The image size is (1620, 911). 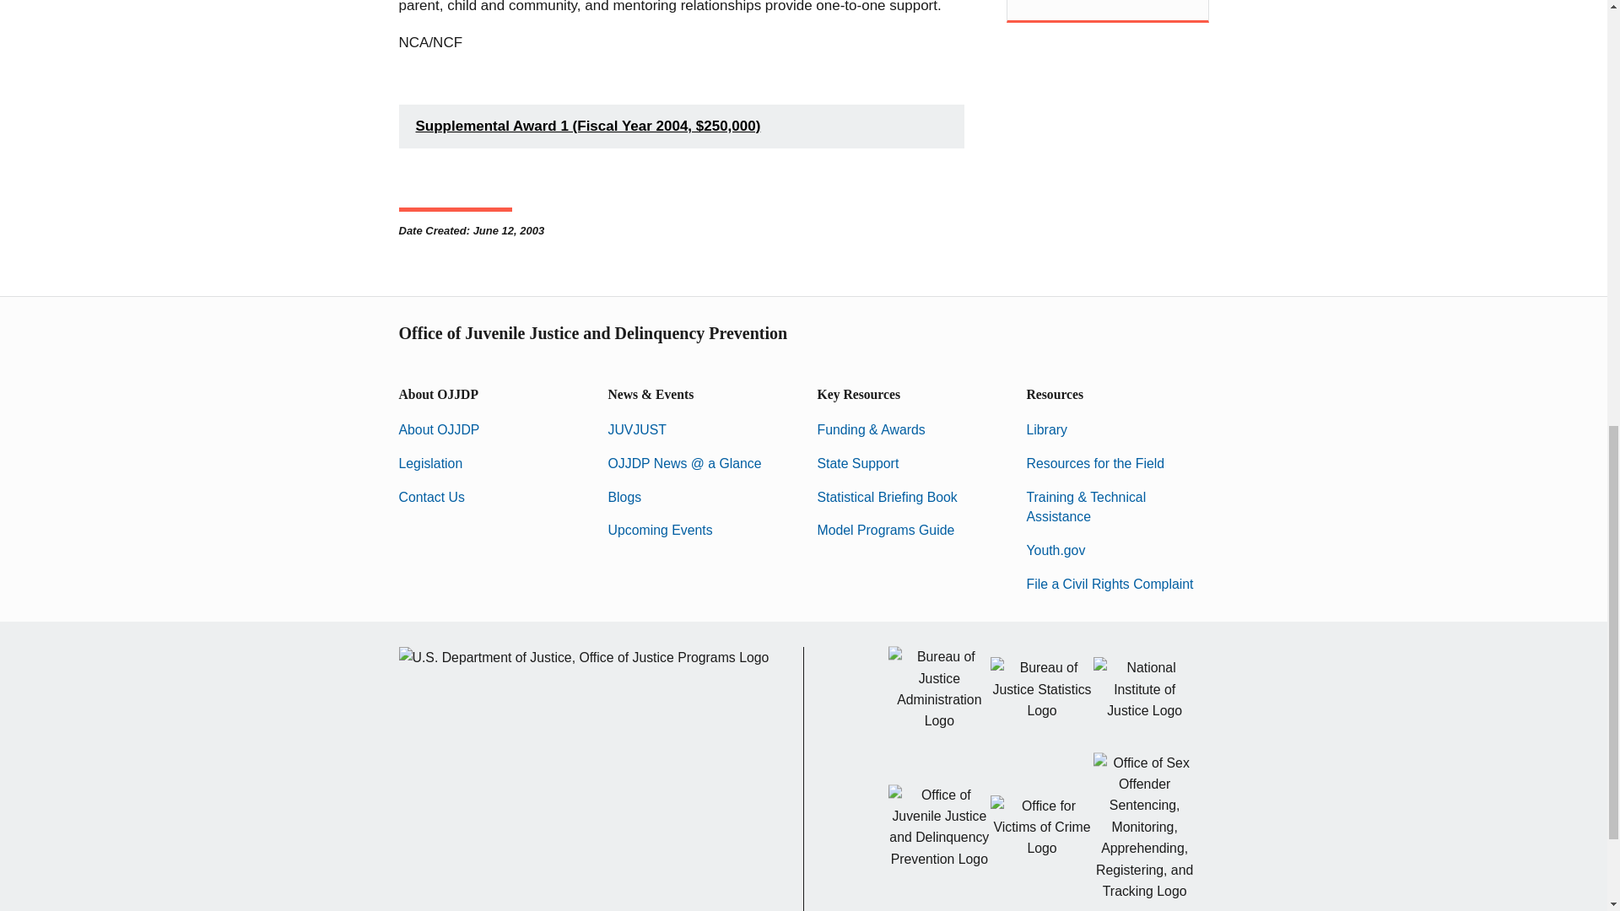 I want to click on Tennessee ICAC Task Force Program, so click(x=1107, y=2).